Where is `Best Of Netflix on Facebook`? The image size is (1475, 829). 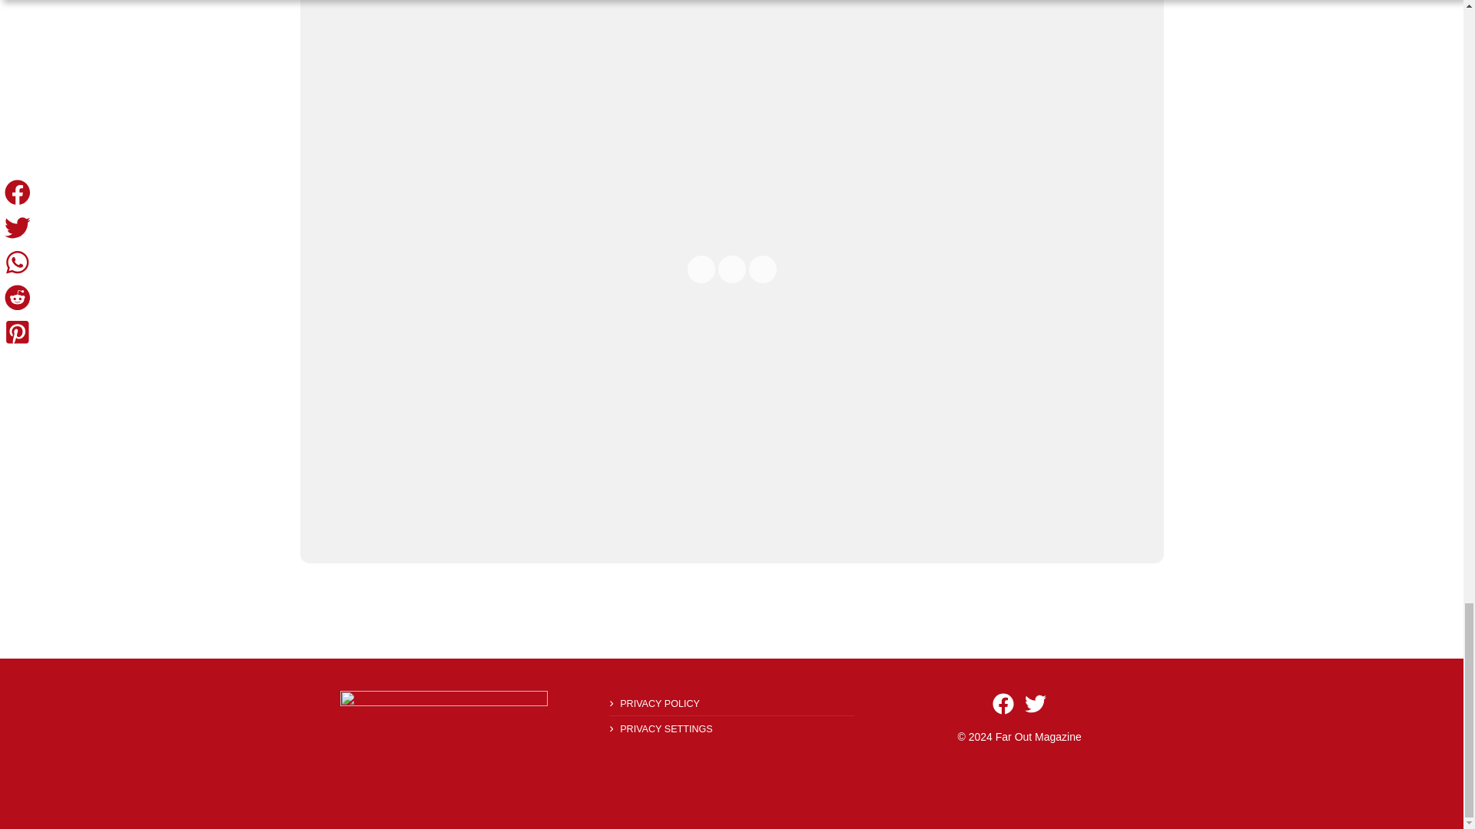 Best Of Netflix on Facebook is located at coordinates (1003, 703).